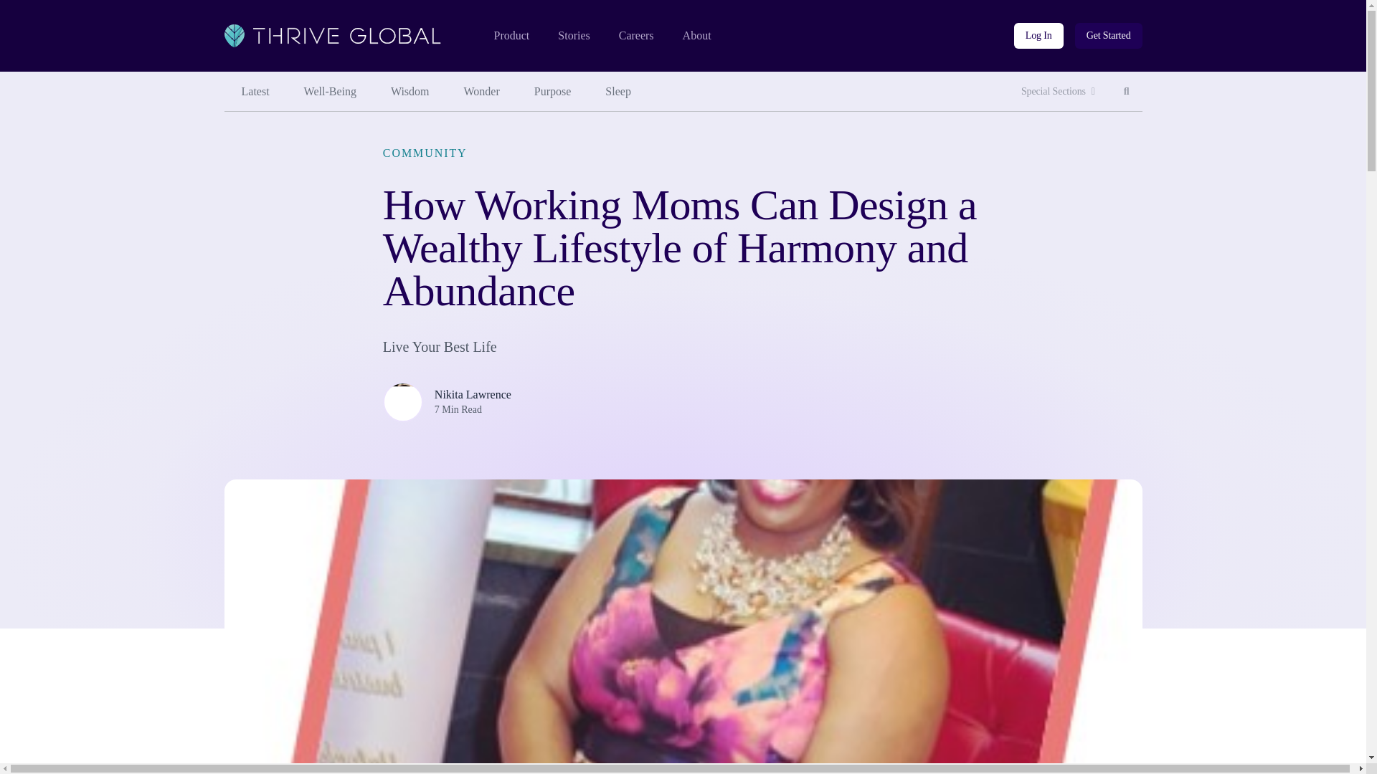 The width and height of the screenshot is (1377, 774). Describe the element at coordinates (553, 92) in the screenshot. I see `Get Started` at that location.